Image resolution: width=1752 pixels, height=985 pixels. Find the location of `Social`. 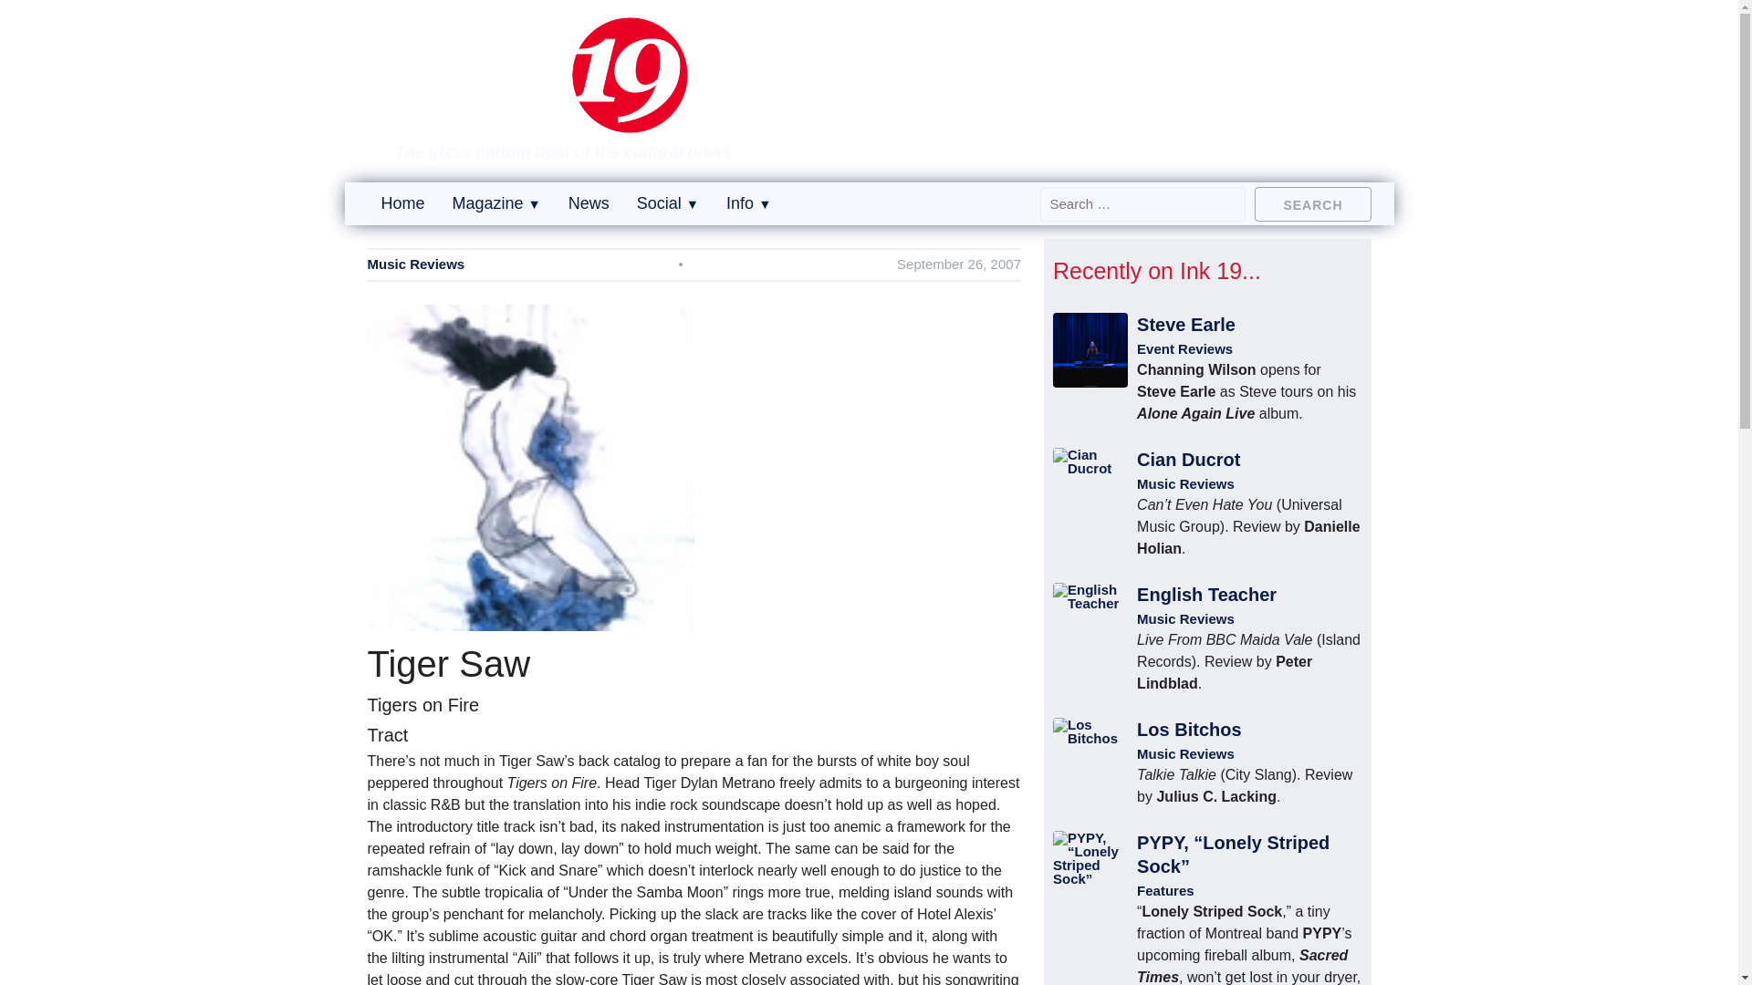

Social is located at coordinates (668, 202).